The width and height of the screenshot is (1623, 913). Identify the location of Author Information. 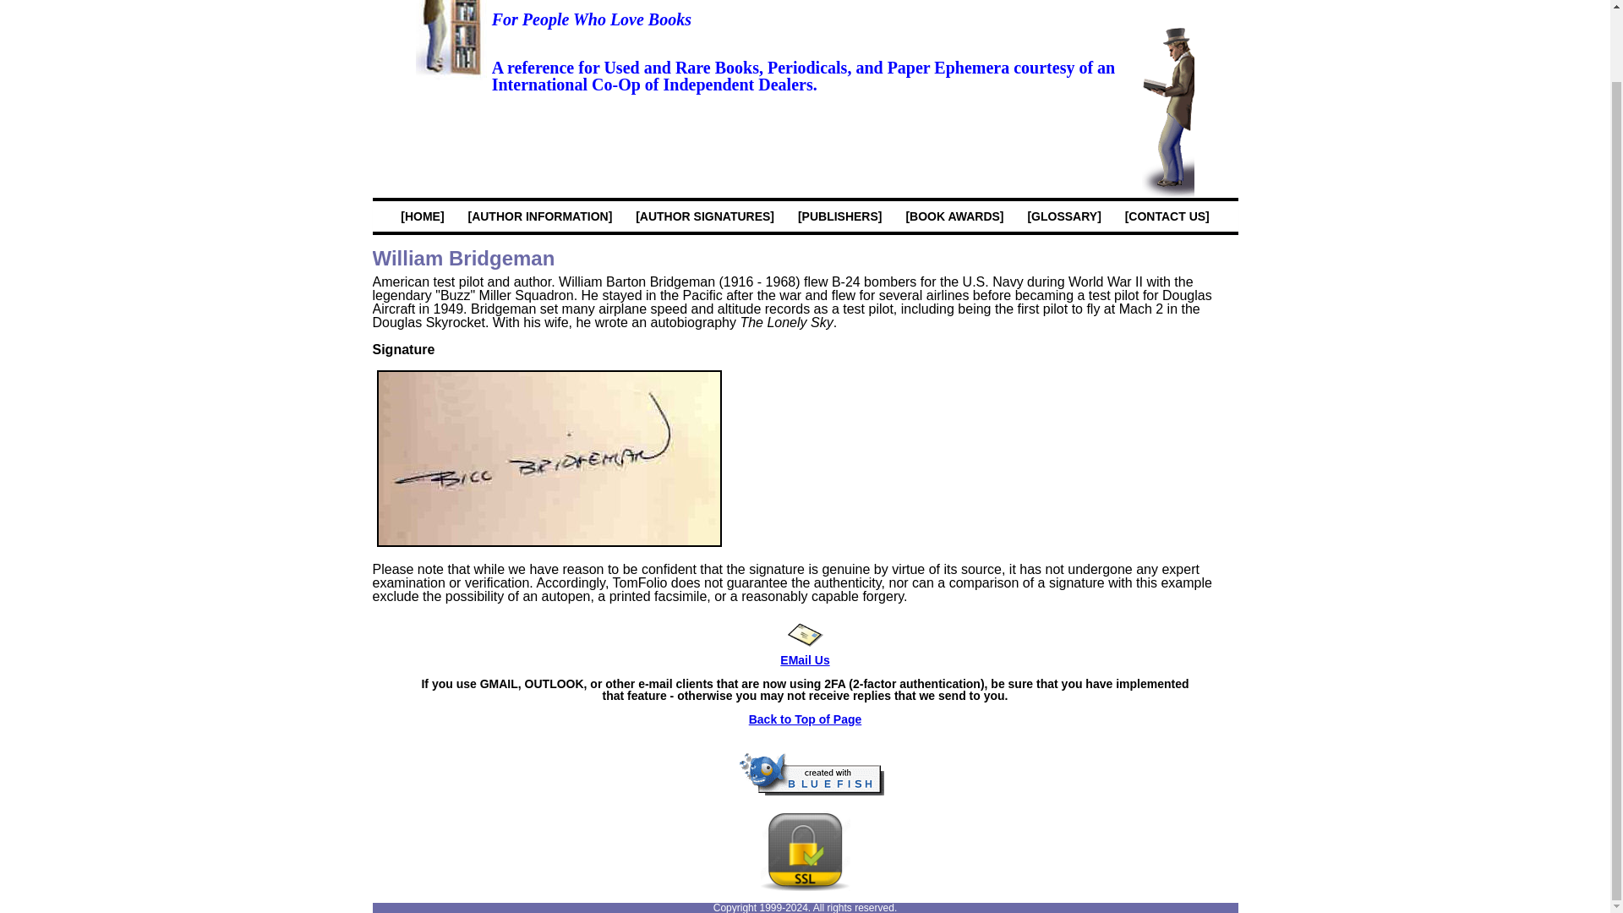
(539, 216).